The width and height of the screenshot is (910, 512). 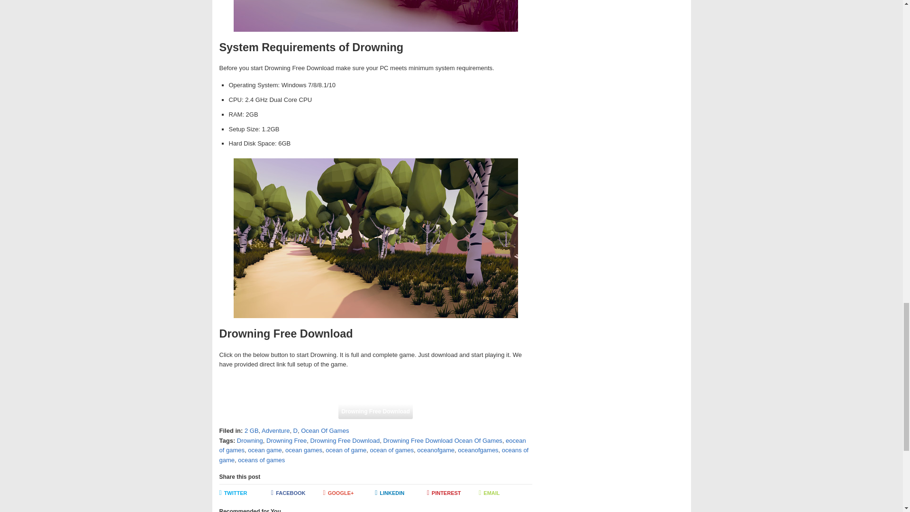 What do you see at coordinates (375, 411) in the screenshot?
I see `Size: 1.2GB` at bounding box center [375, 411].